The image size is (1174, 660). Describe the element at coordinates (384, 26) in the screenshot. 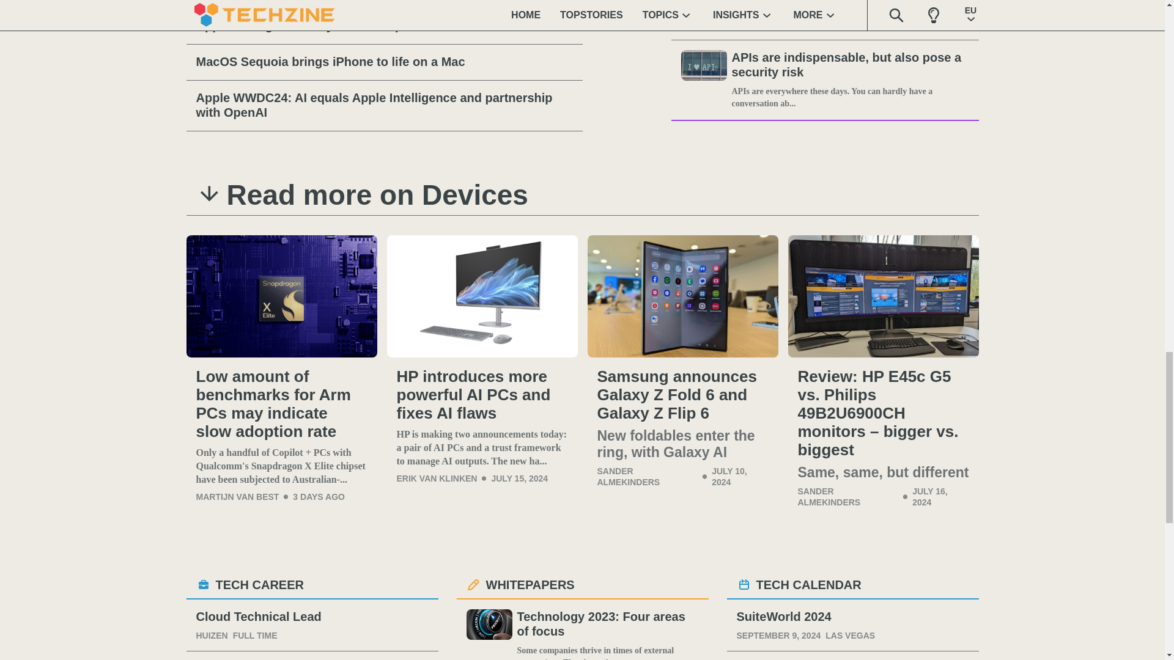

I see `Apple Intelligence not yet for European iPhones and Macs` at that location.